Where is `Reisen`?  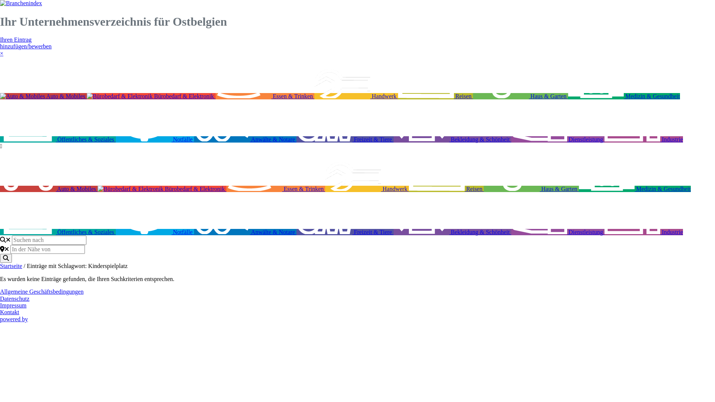 Reisen is located at coordinates (447, 189).